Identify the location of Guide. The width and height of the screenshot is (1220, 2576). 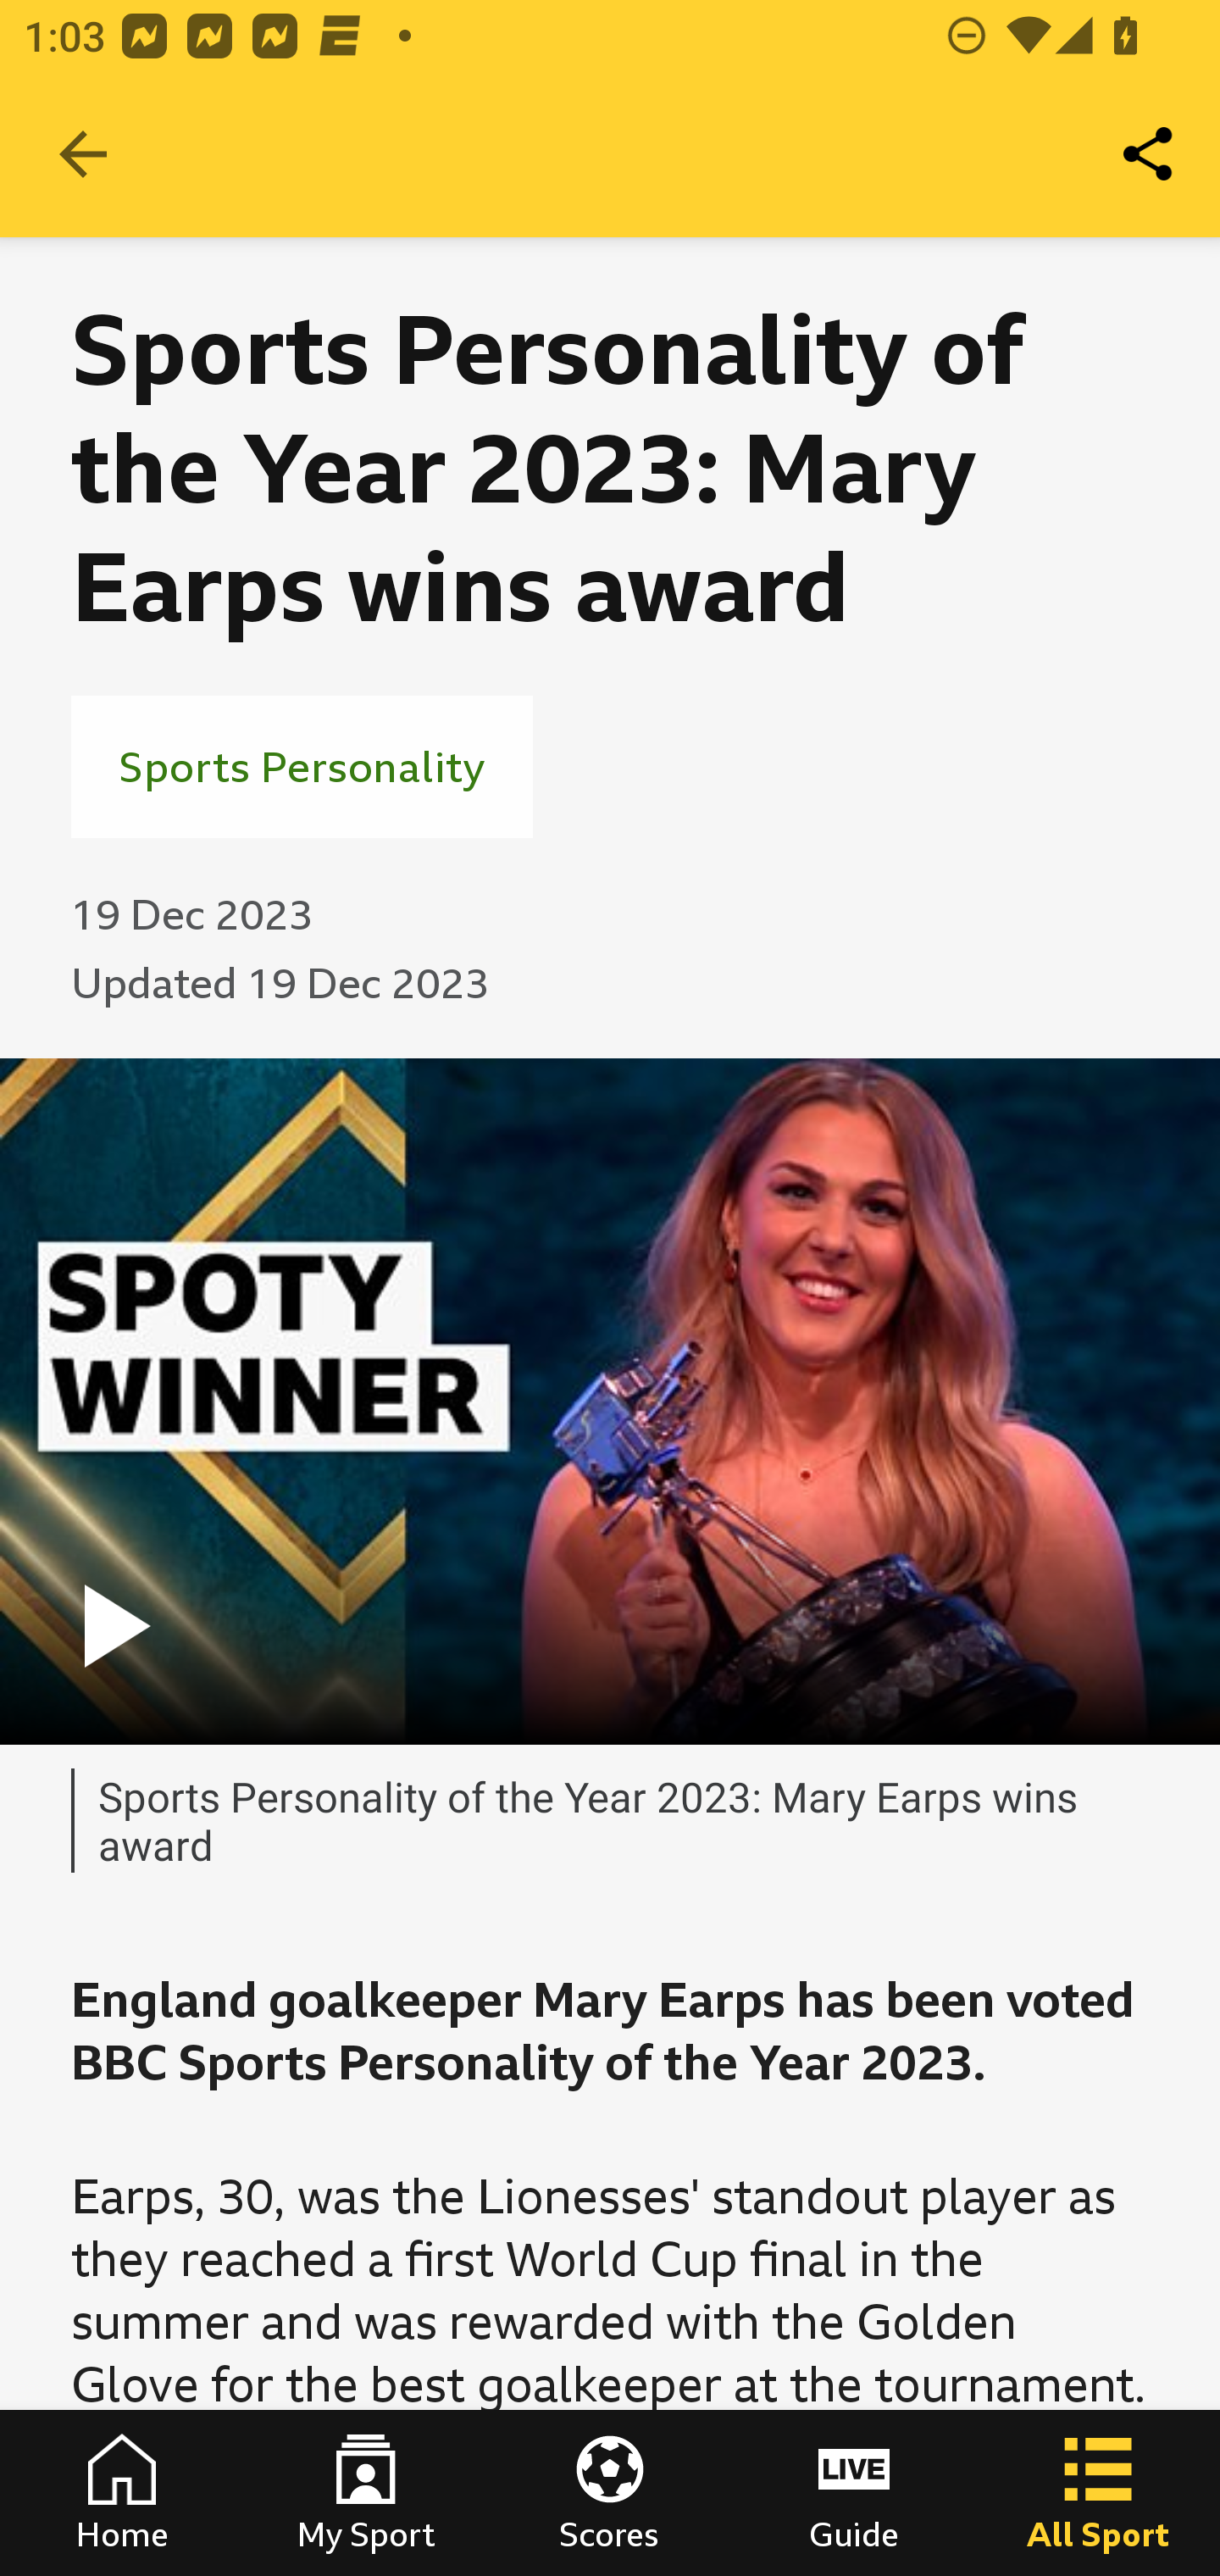
(854, 2493).